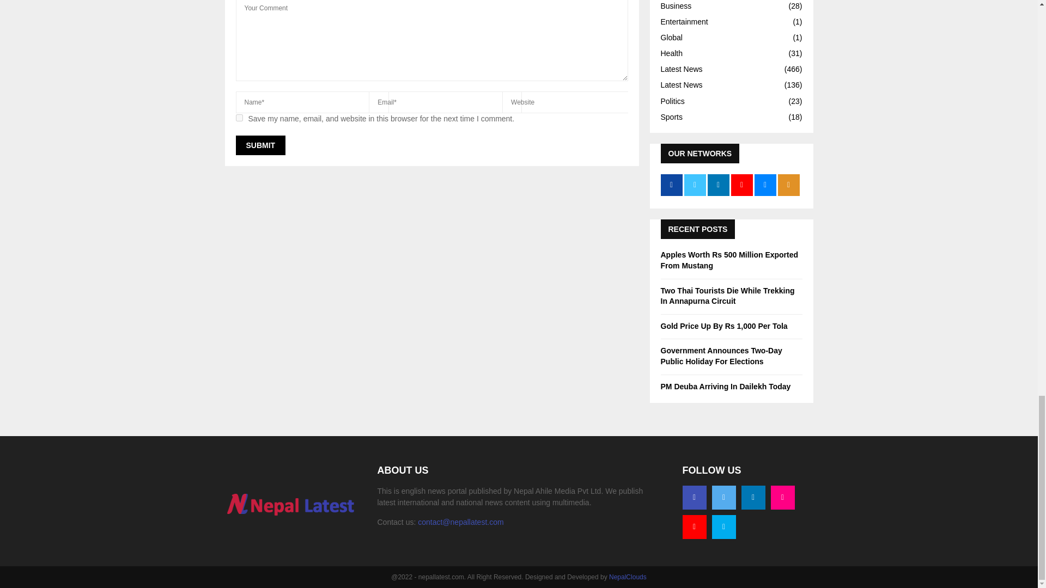  Describe the element at coordinates (260, 145) in the screenshot. I see `Submit` at that location.